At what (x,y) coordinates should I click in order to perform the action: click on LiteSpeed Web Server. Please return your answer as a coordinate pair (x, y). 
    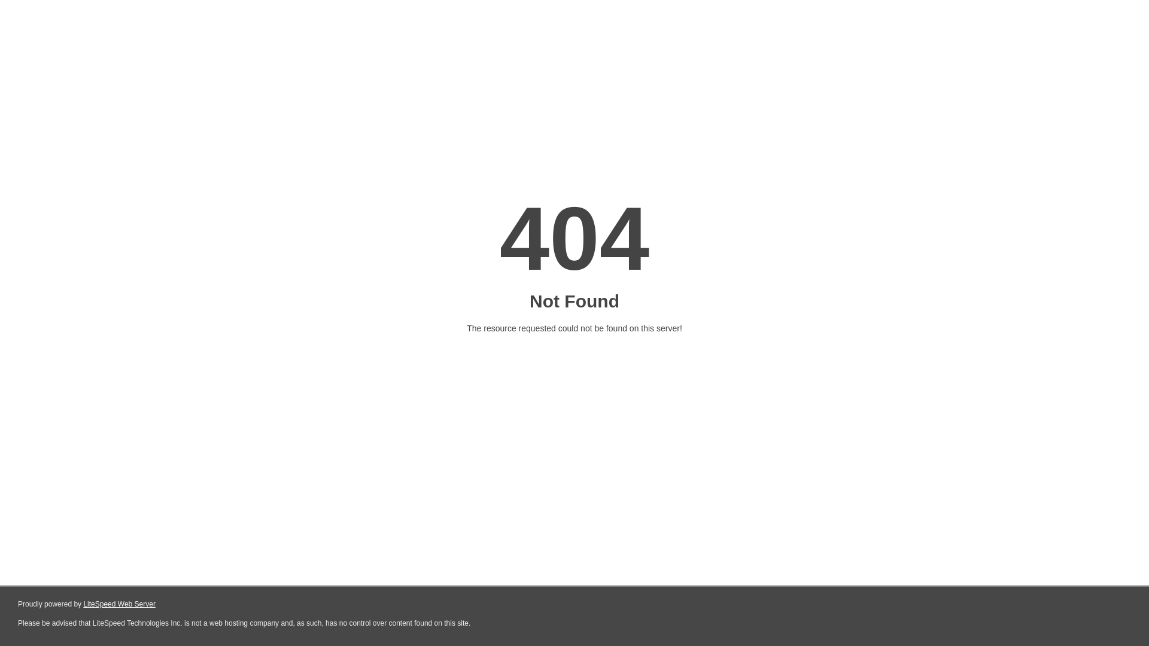
    Looking at the image, I should click on (120, 604).